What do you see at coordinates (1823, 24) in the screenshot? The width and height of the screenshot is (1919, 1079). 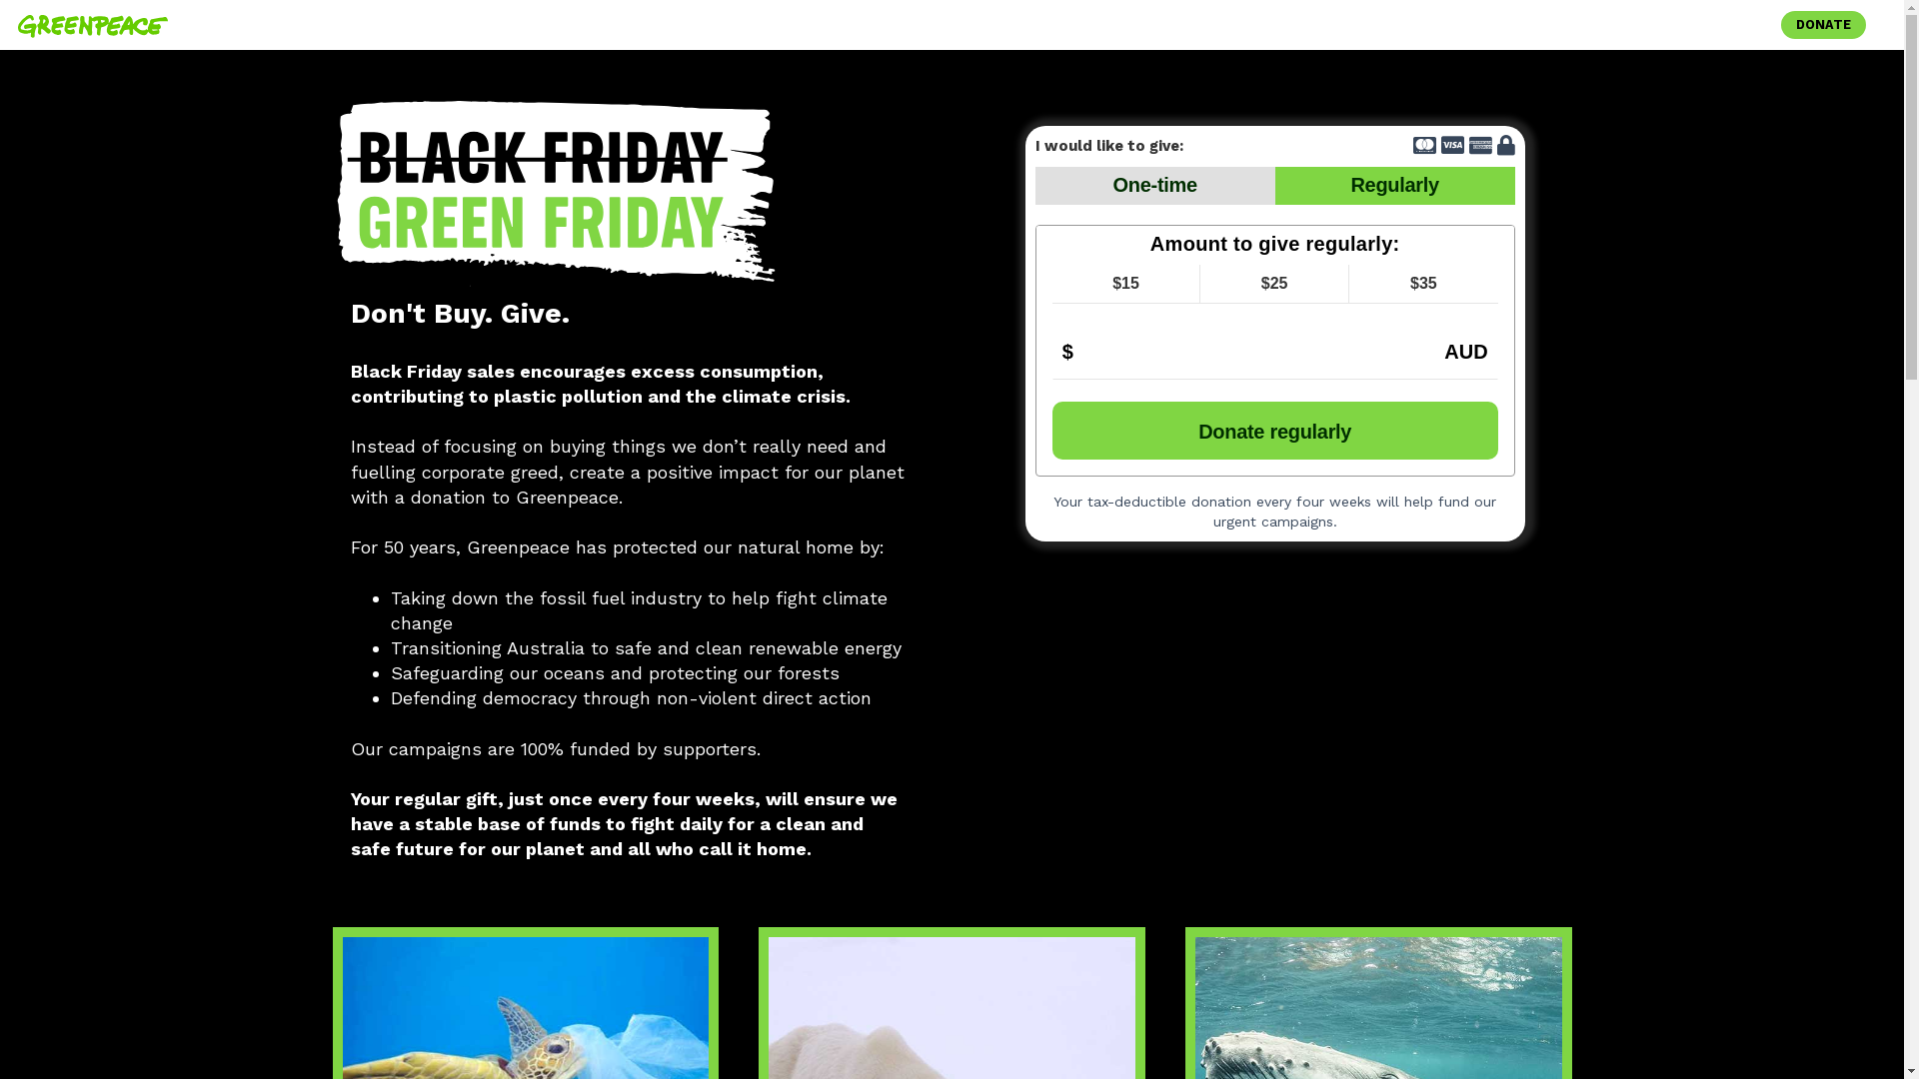 I see `DONATE` at bounding box center [1823, 24].